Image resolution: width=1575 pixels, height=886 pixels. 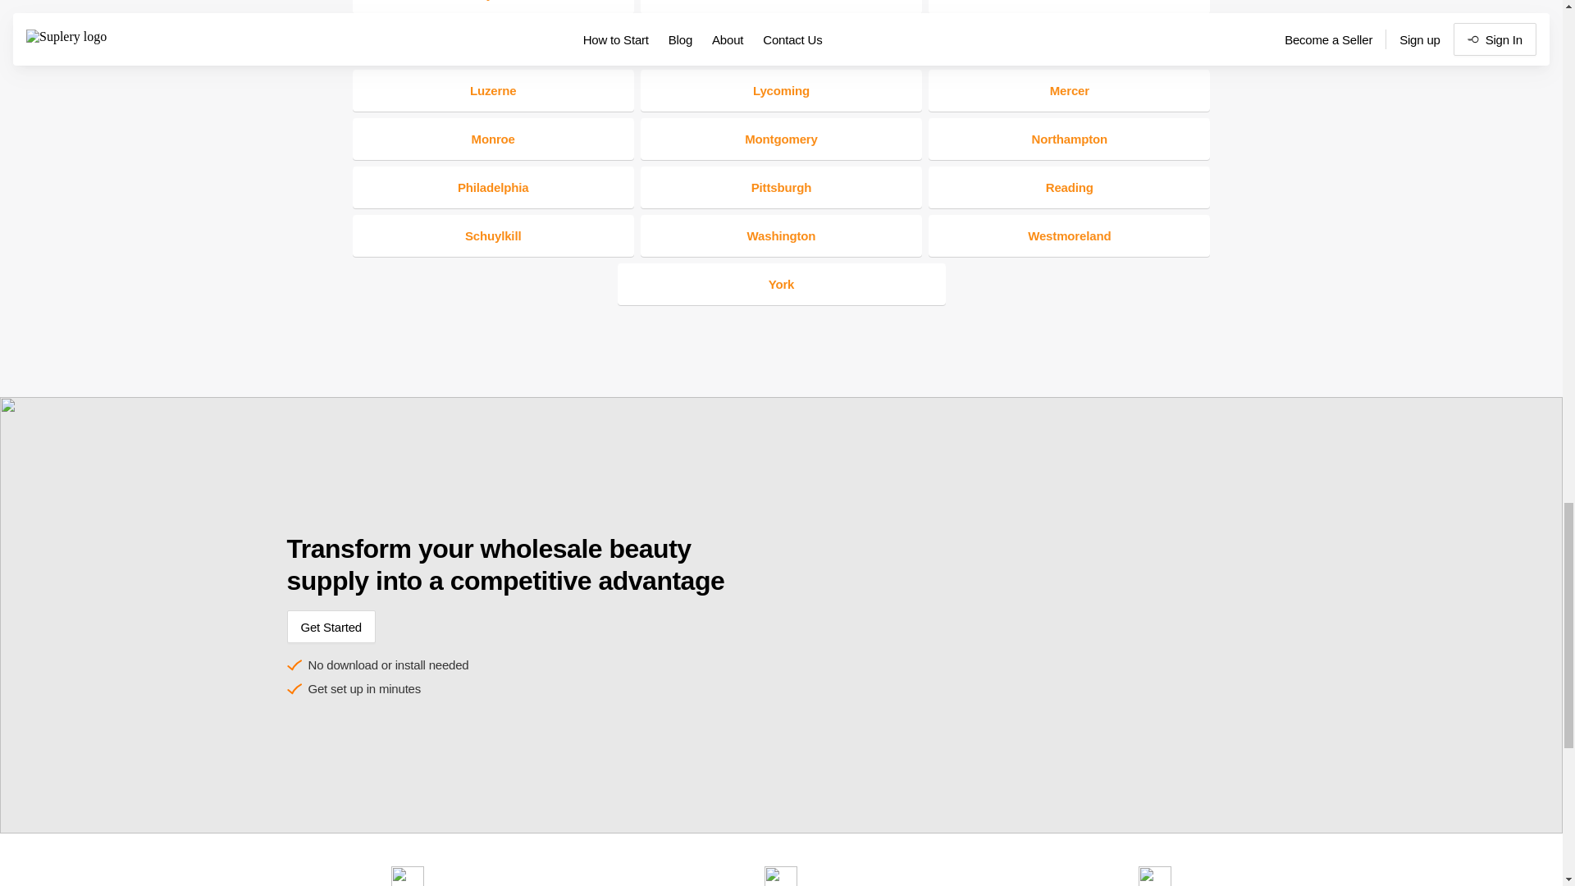 I want to click on Lycoming, so click(x=781, y=90).